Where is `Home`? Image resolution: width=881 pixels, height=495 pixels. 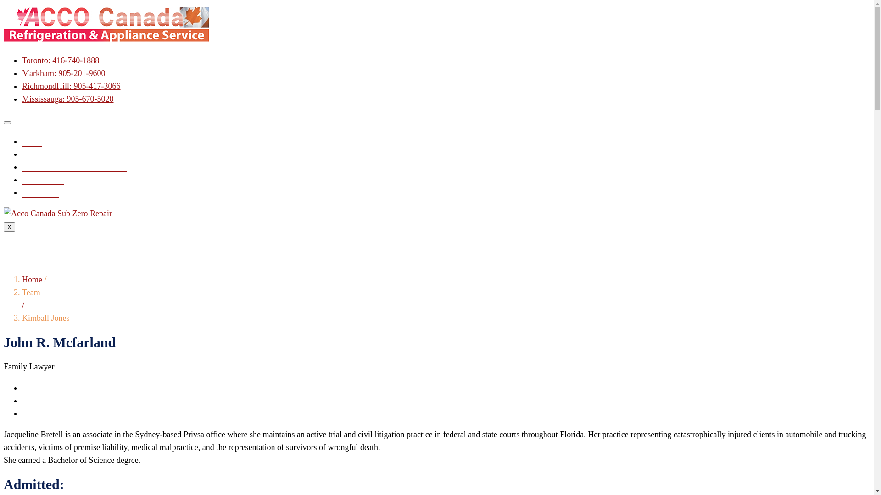 Home is located at coordinates (32, 142).